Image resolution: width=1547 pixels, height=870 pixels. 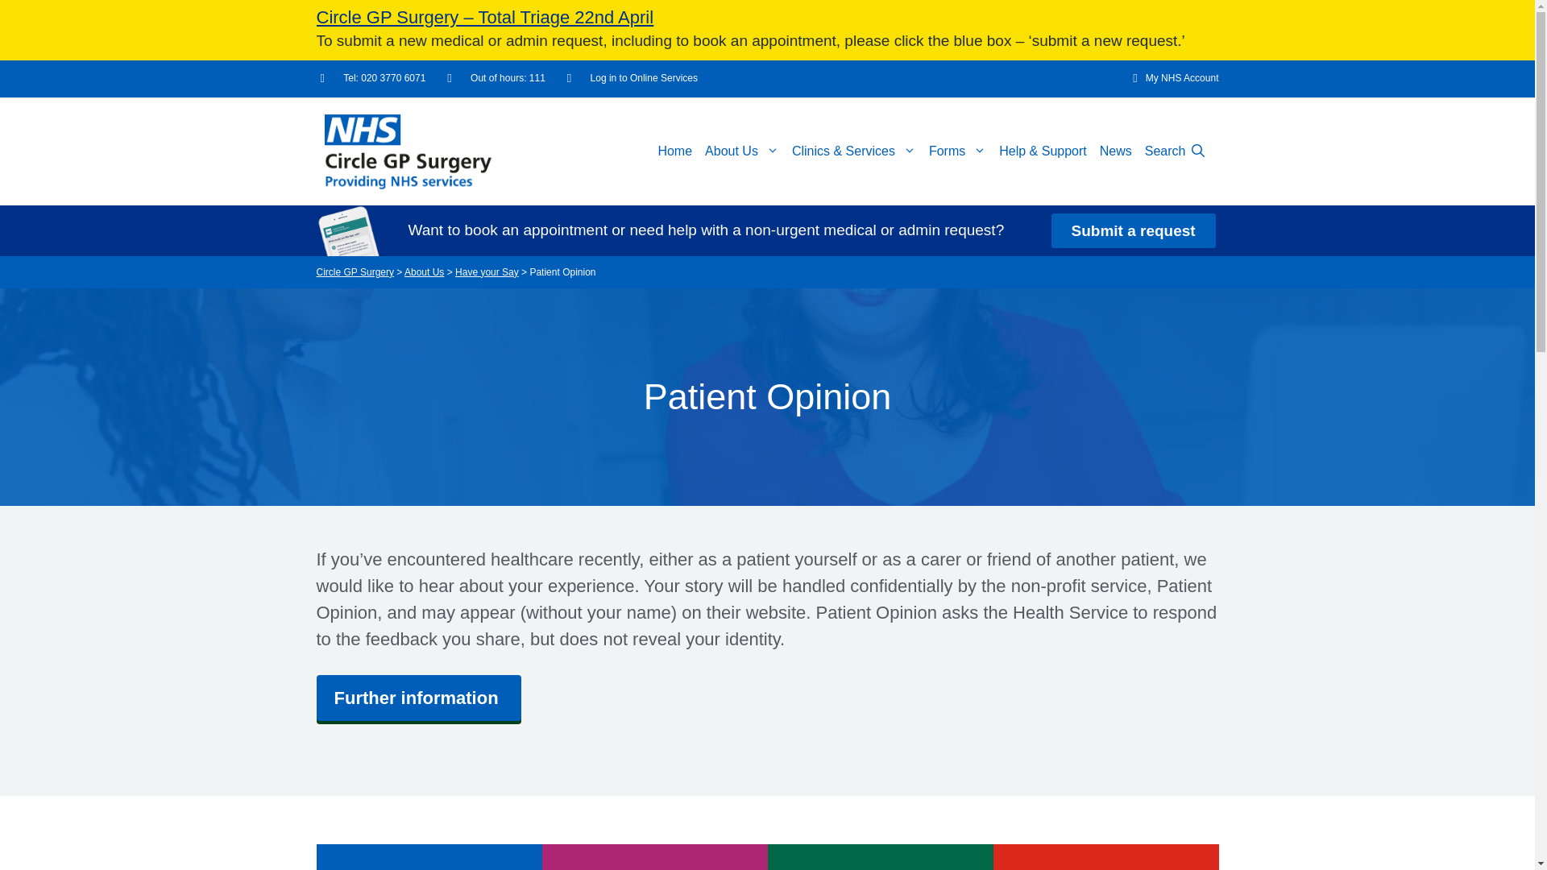 What do you see at coordinates (373, 79) in the screenshot?
I see `Tel: 020 3770 6071` at bounding box center [373, 79].